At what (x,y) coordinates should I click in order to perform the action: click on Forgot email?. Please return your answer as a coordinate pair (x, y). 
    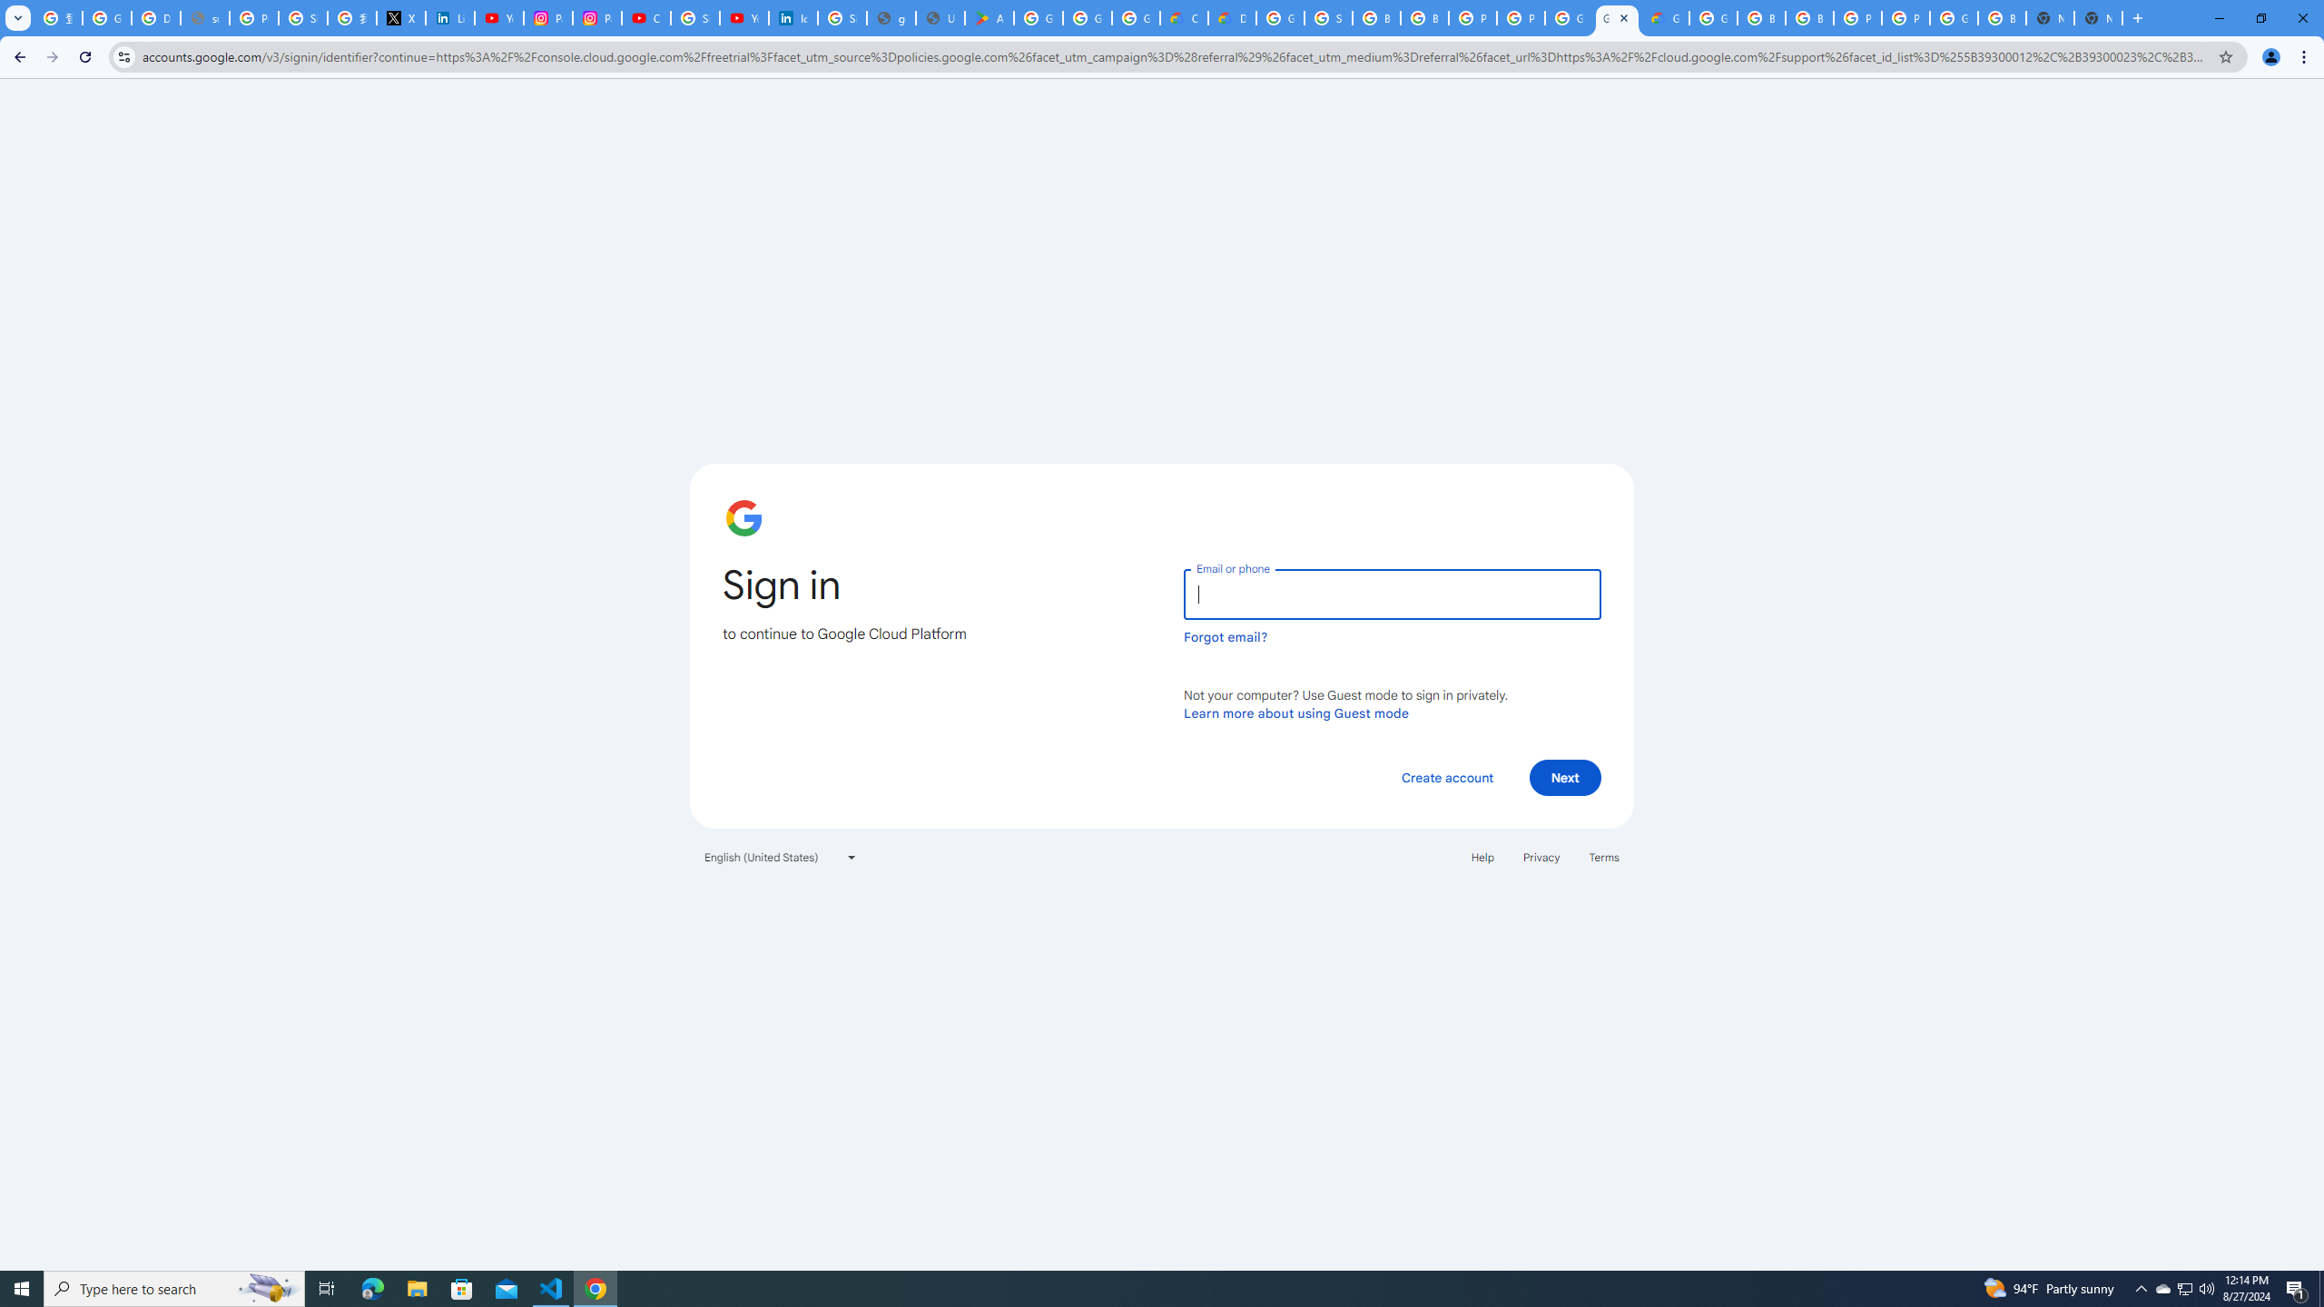
    Looking at the image, I should click on (1226, 637).